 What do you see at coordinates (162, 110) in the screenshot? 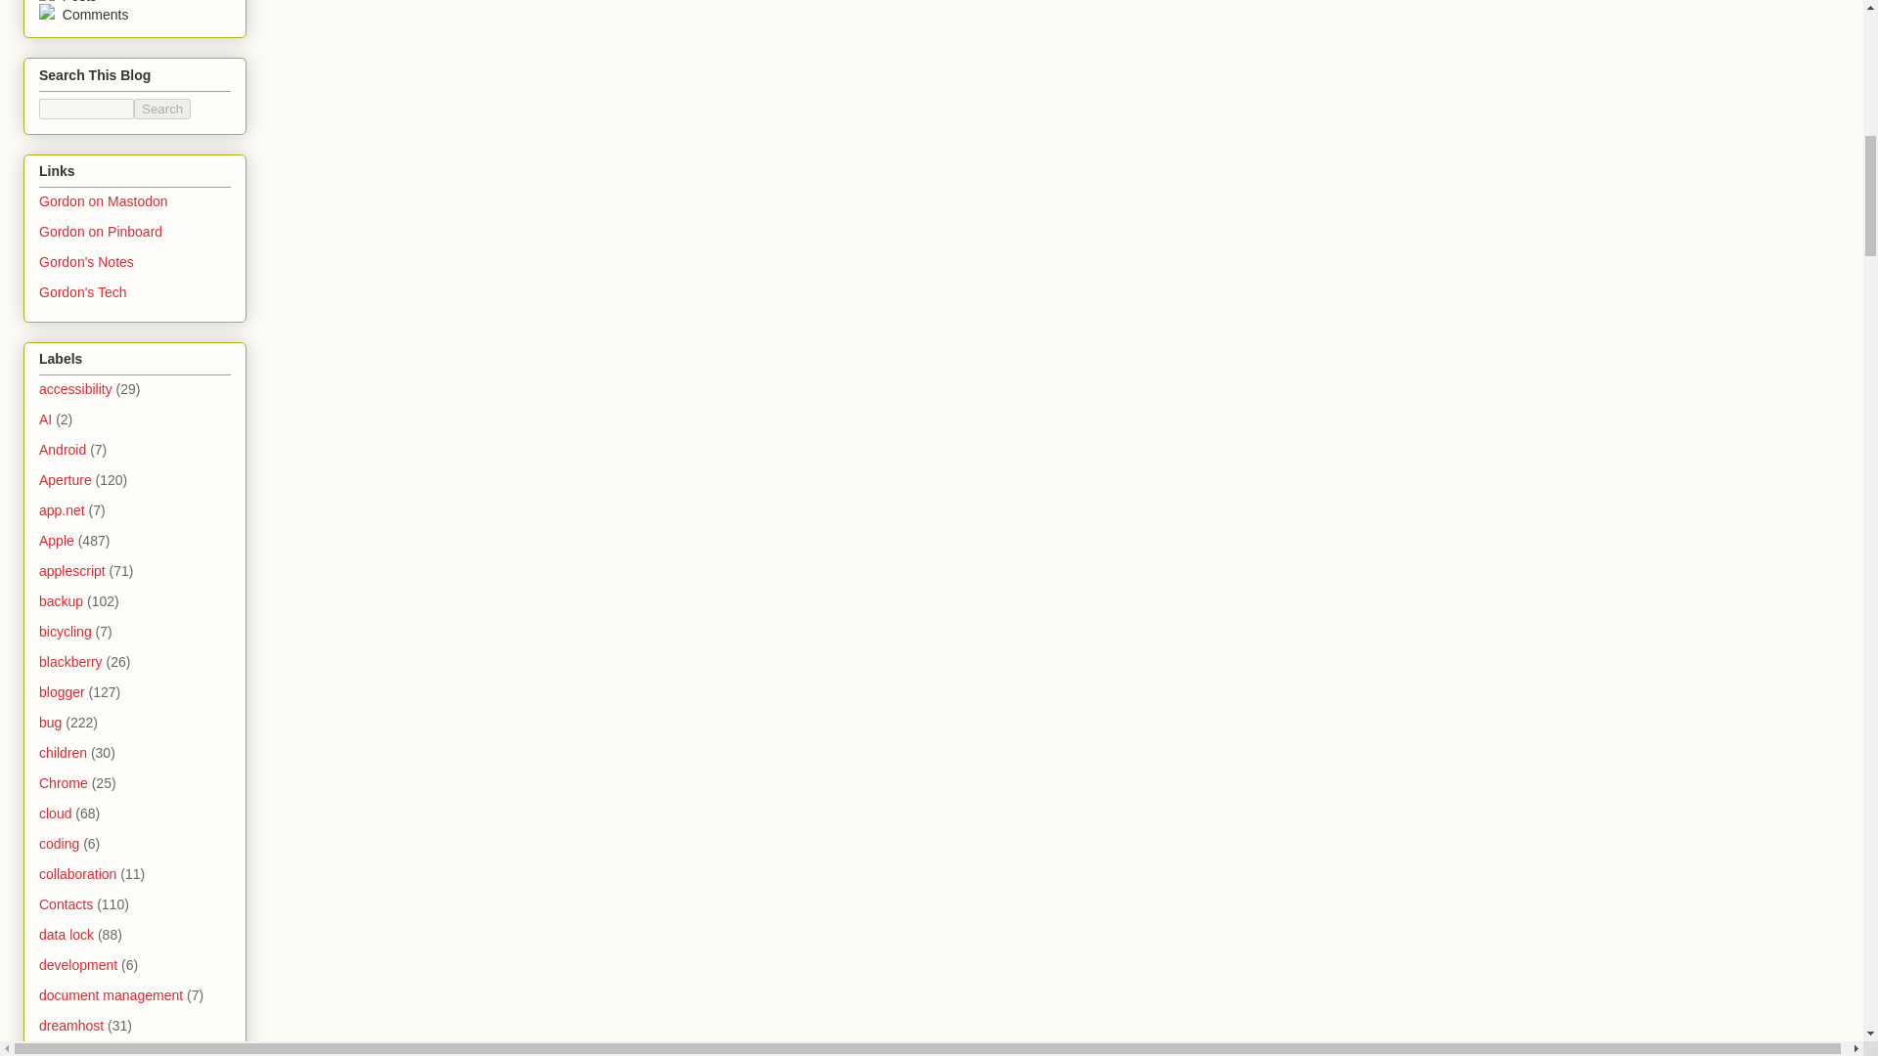
I see `search` at bounding box center [162, 110].